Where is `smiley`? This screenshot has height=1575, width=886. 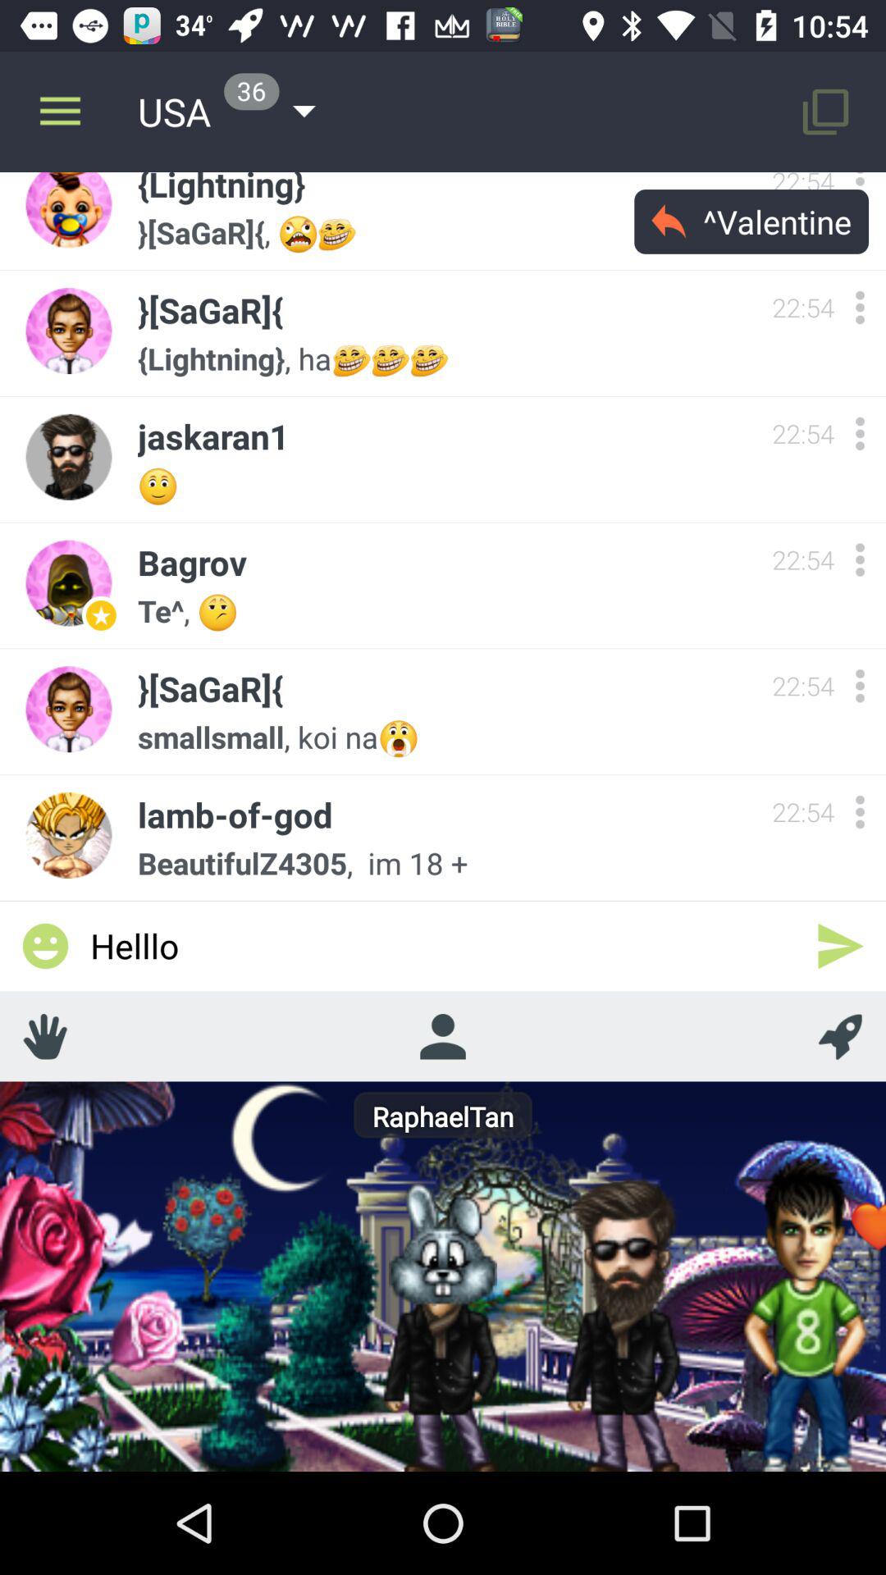
smiley is located at coordinates (45, 946).